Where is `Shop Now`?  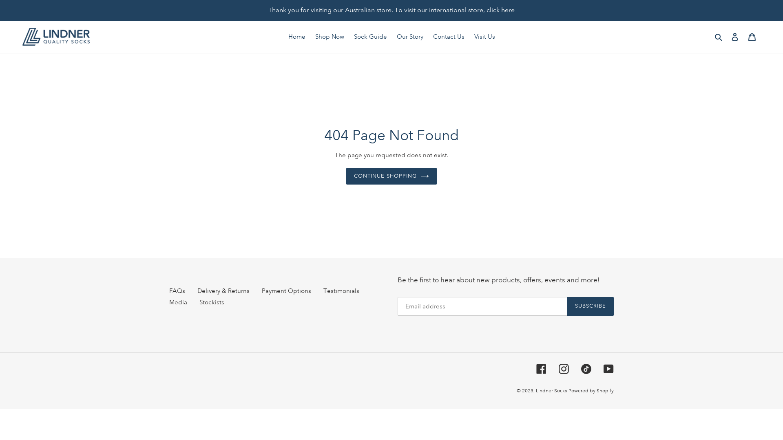 Shop Now is located at coordinates (330, 37).